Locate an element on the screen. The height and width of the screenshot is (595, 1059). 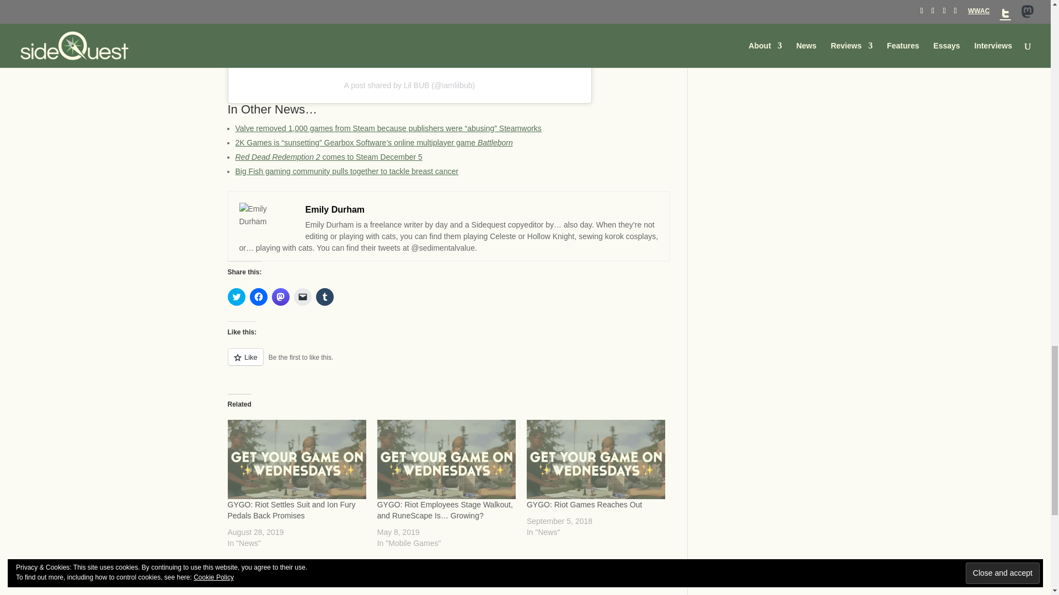
Like or Reblog is located at coordinates (448, 363).